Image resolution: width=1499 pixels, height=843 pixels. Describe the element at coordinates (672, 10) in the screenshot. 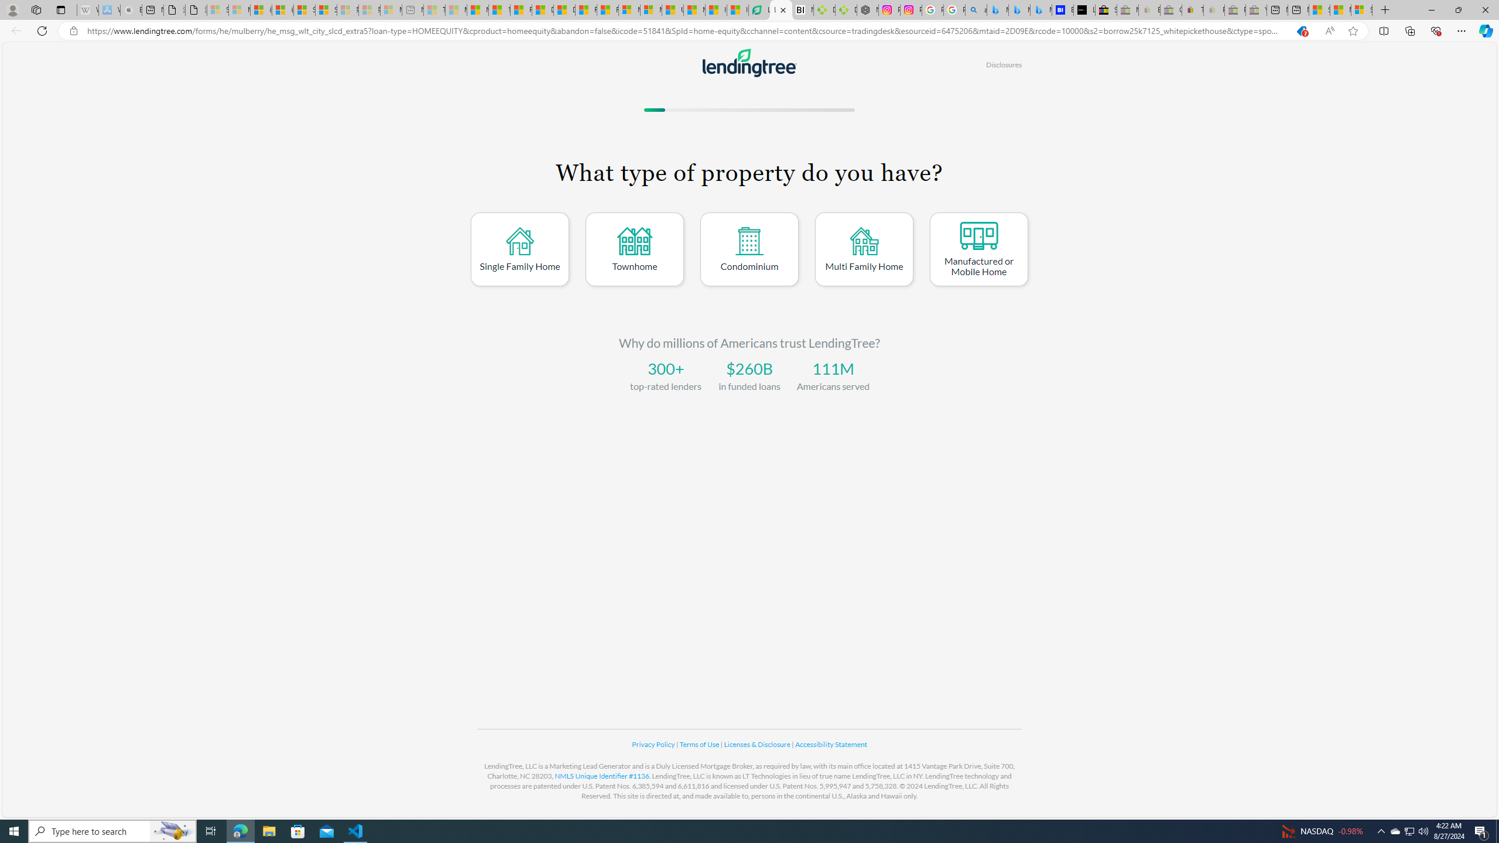

I see `US Heat Deaths Soared To Record High Last Year` at that location.